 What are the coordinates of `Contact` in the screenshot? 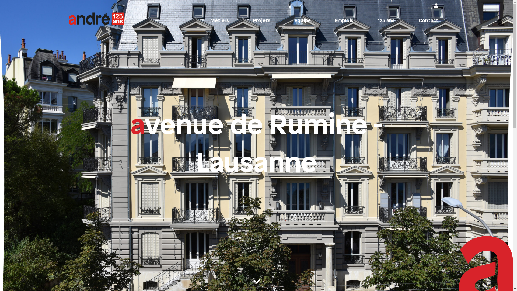 It's located at (428, 21).